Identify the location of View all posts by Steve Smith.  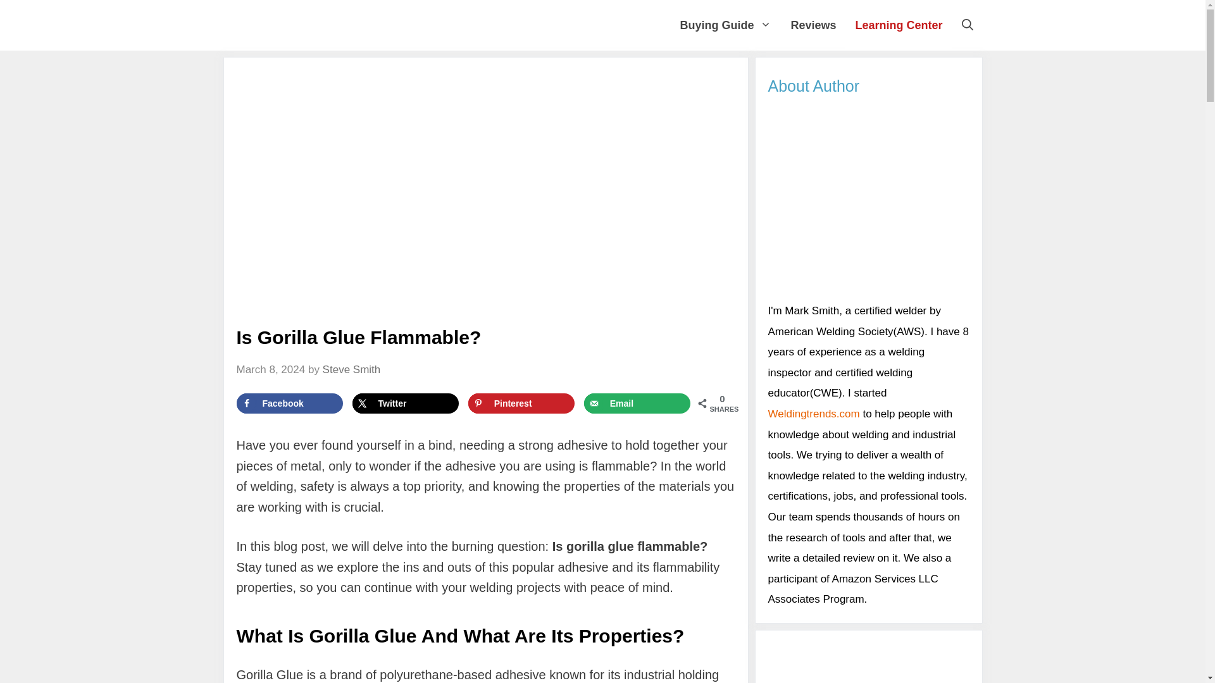
(352, 369).